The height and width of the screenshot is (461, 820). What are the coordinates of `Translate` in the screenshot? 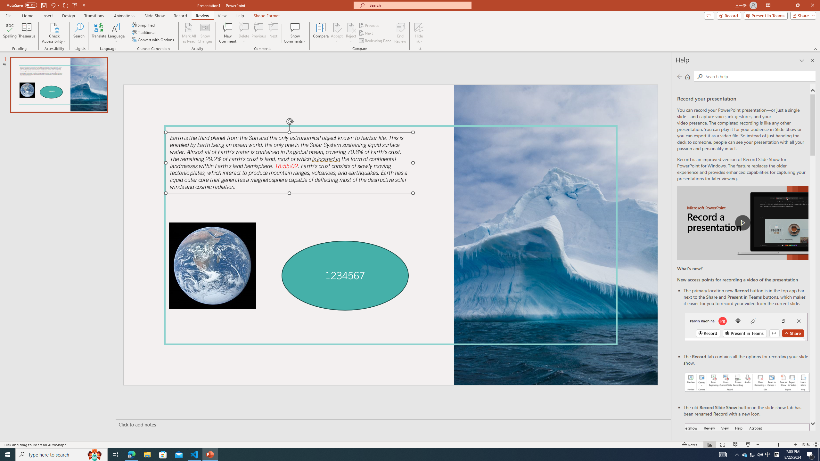 It's located at (99, 33).